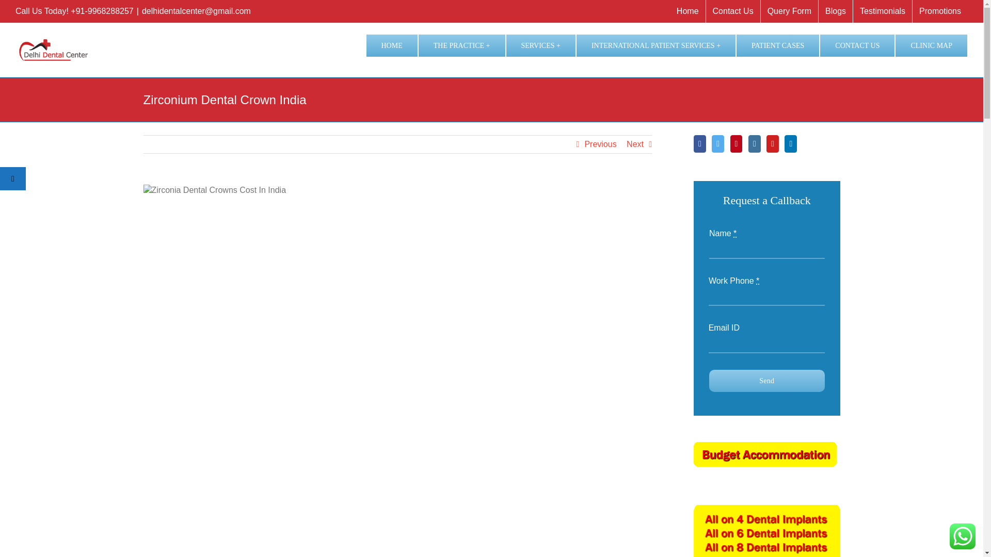 The width and height of the screenshot is (991, 557). Describe the element at coordinates (391, 44) in the screenshot. I see `HOME` at that location.